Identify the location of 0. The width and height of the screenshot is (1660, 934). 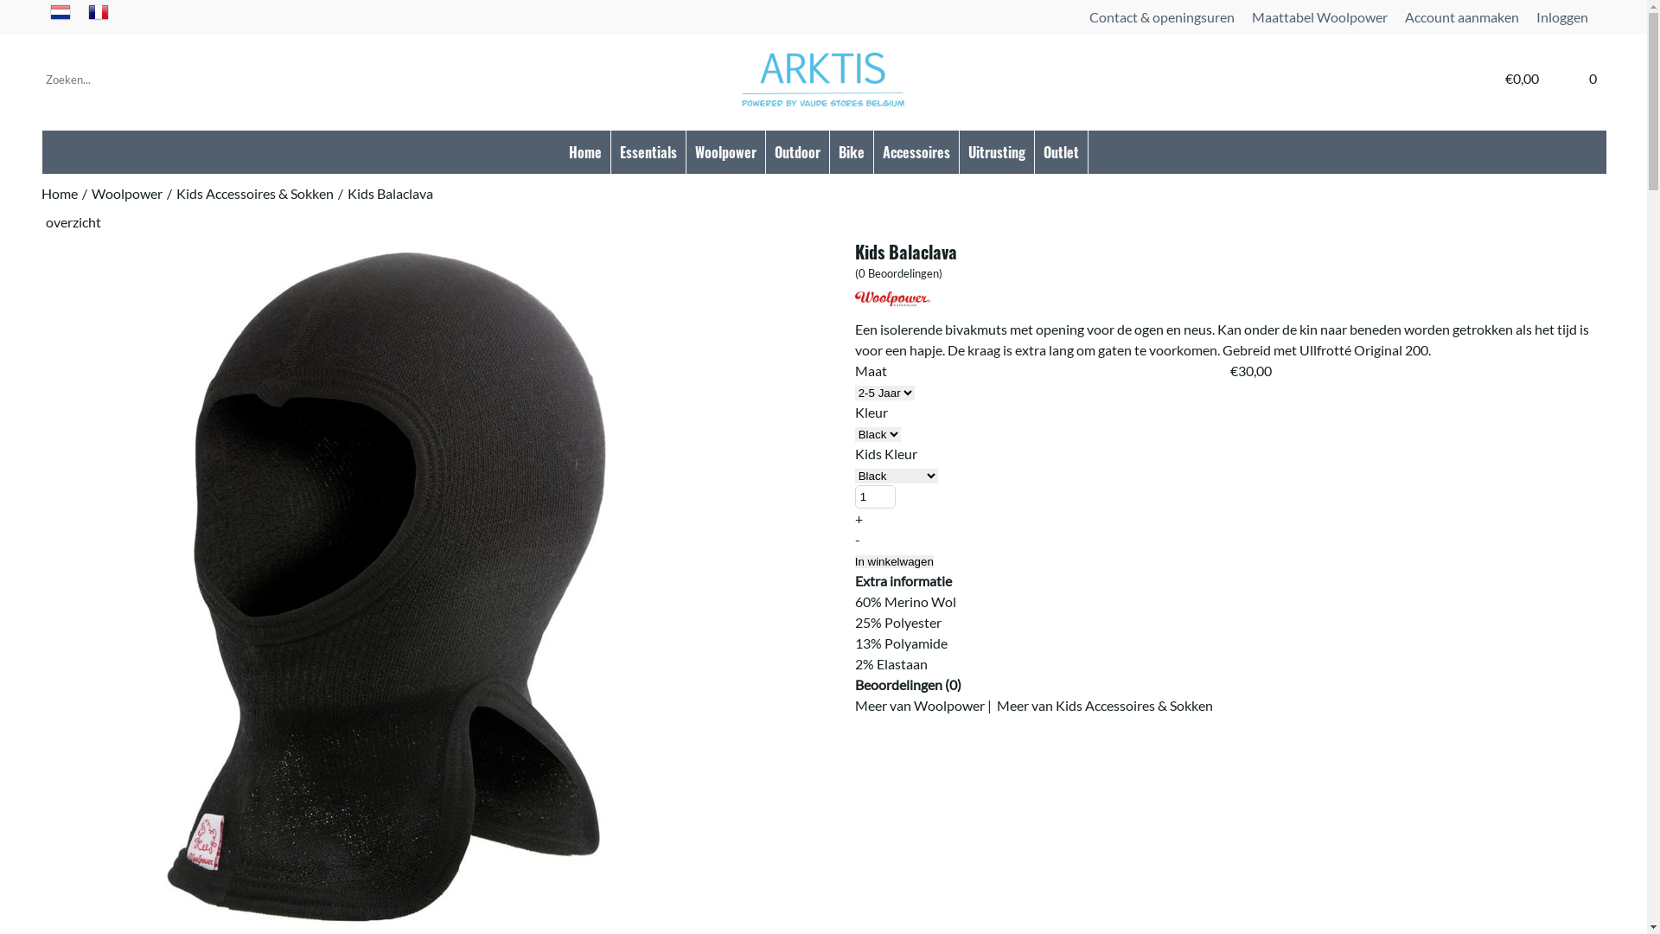
(1593, 78).